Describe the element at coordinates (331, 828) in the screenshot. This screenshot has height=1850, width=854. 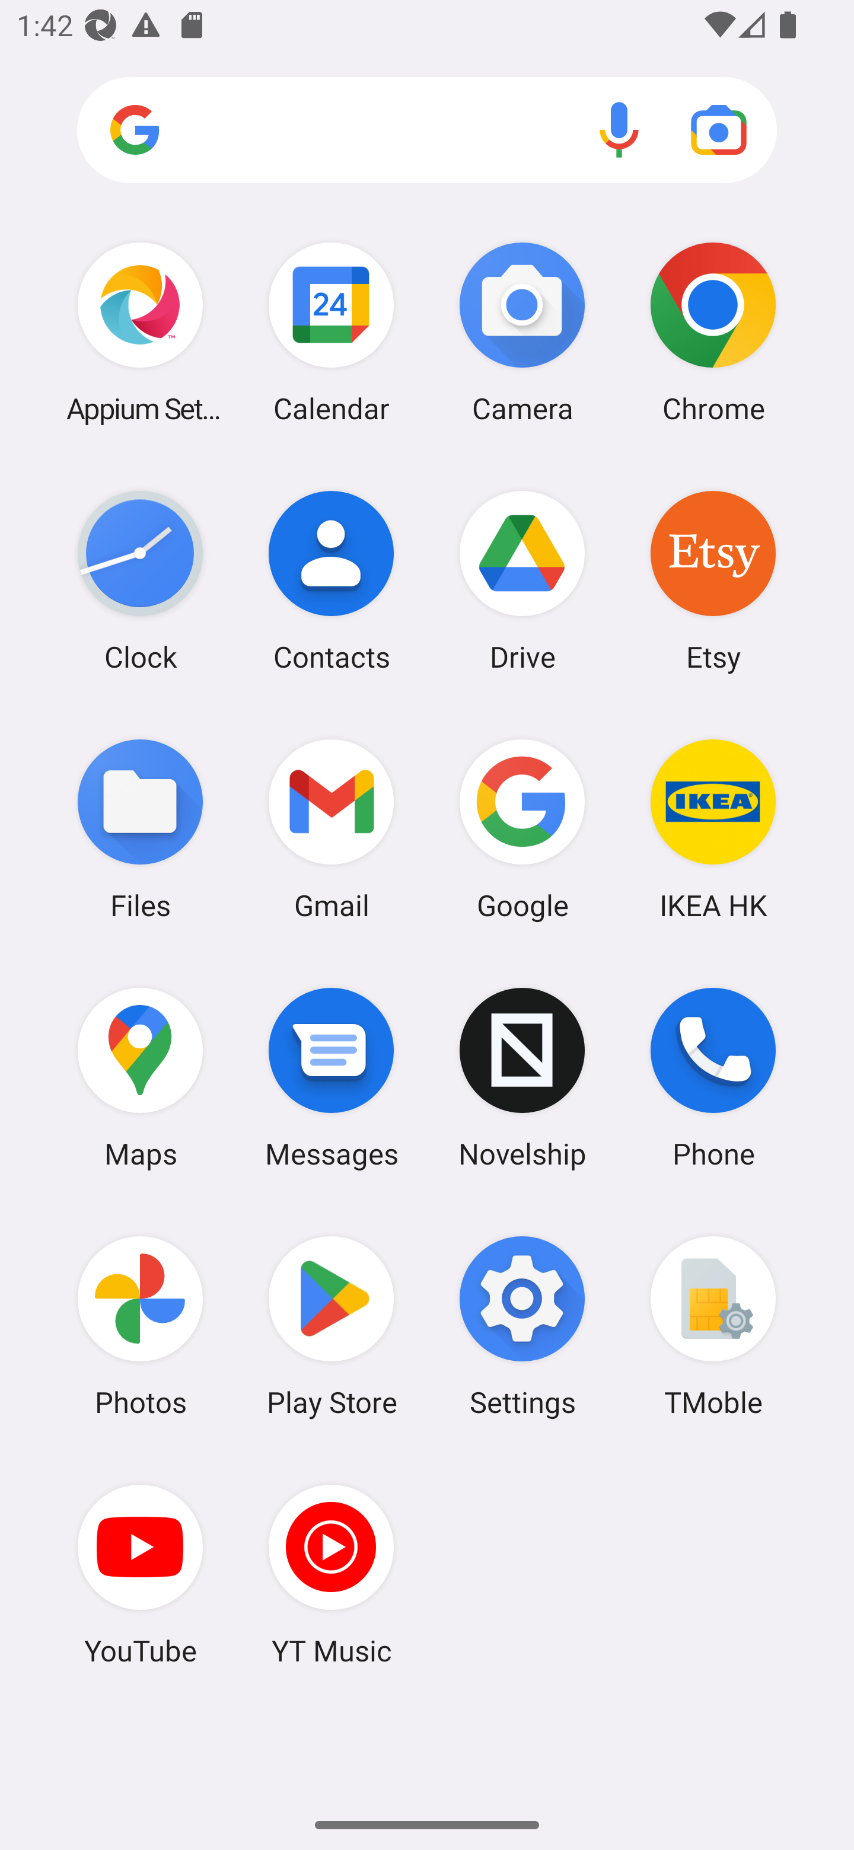
I see `Gmail` at that location.